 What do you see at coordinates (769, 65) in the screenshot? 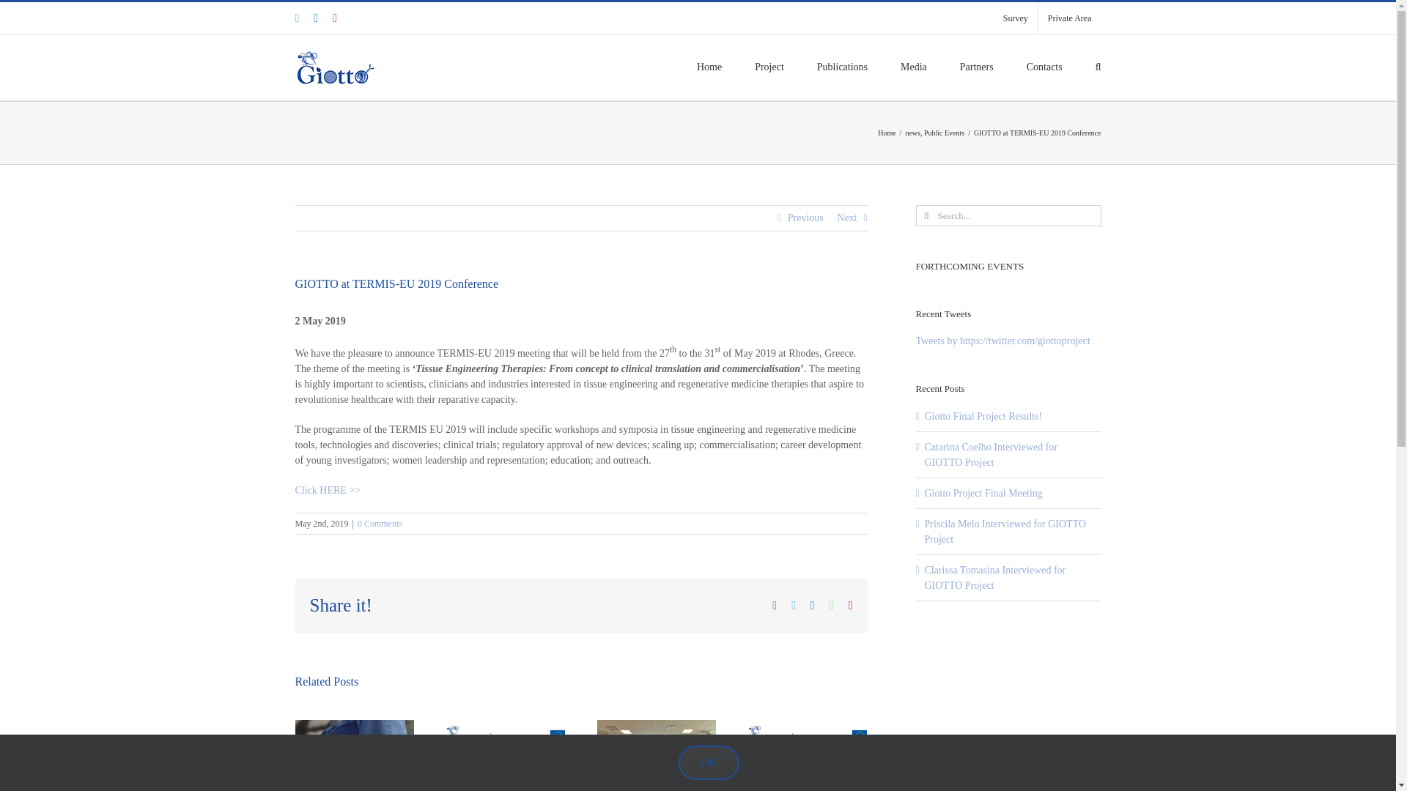
I see `Project` at bounding box center [769, 65].